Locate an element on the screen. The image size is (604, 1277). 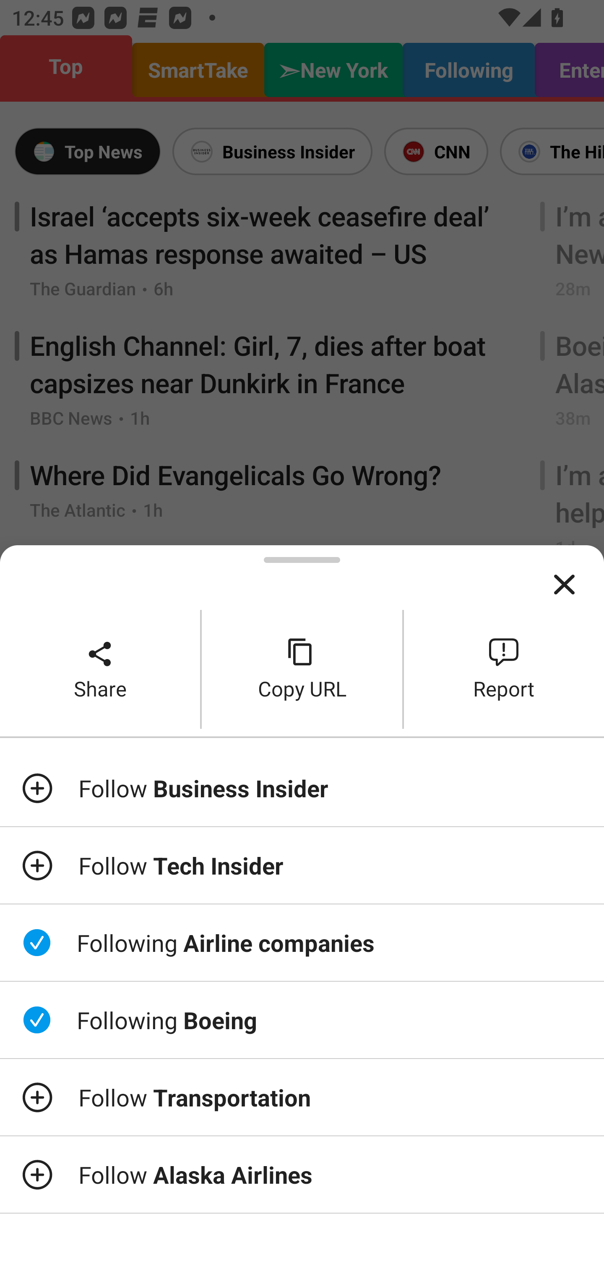
Follow Transportation is located at coordinates (302, 1097).